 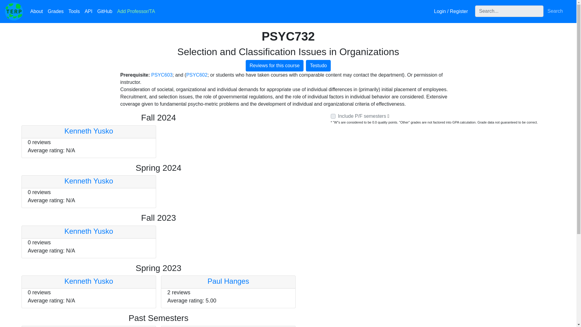 What do you see at coordinates (74, 12) in the screenshot?
I see `Tools` at bounding box center [74, 12].